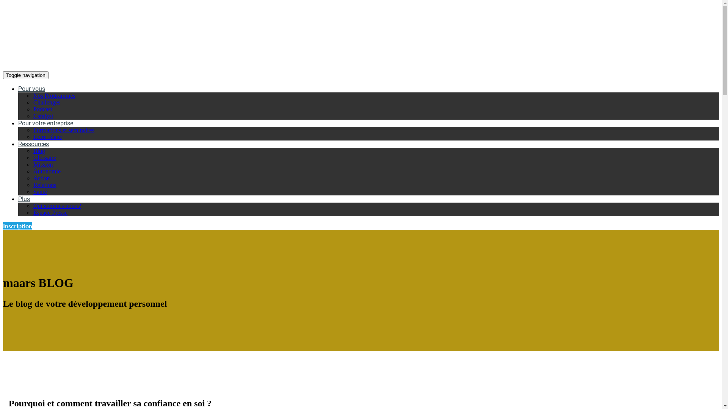 The width and height of the screenshot is (728, 409). What do you see at coordinates (43, 116) in the screenshot?
I see `Catalyst` at bounding box center [43, 116].